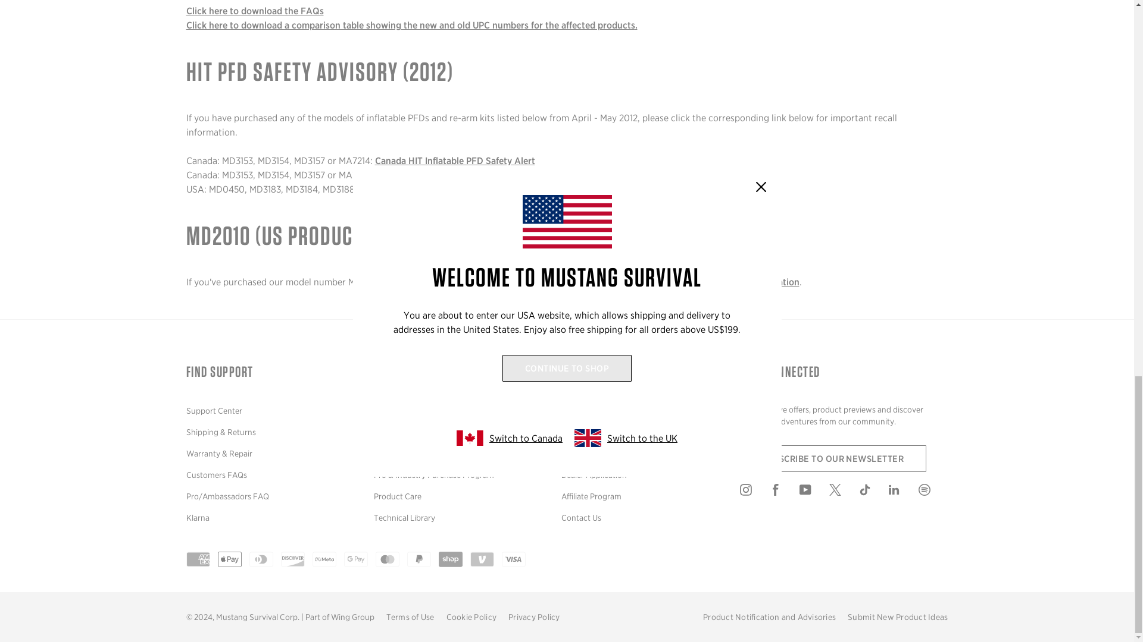 This screenshot has height=642, width=1143. What do you see at coordinates (356, 559) in the screenshot?
I see `Google Pay` at bounding box center [356, 559].